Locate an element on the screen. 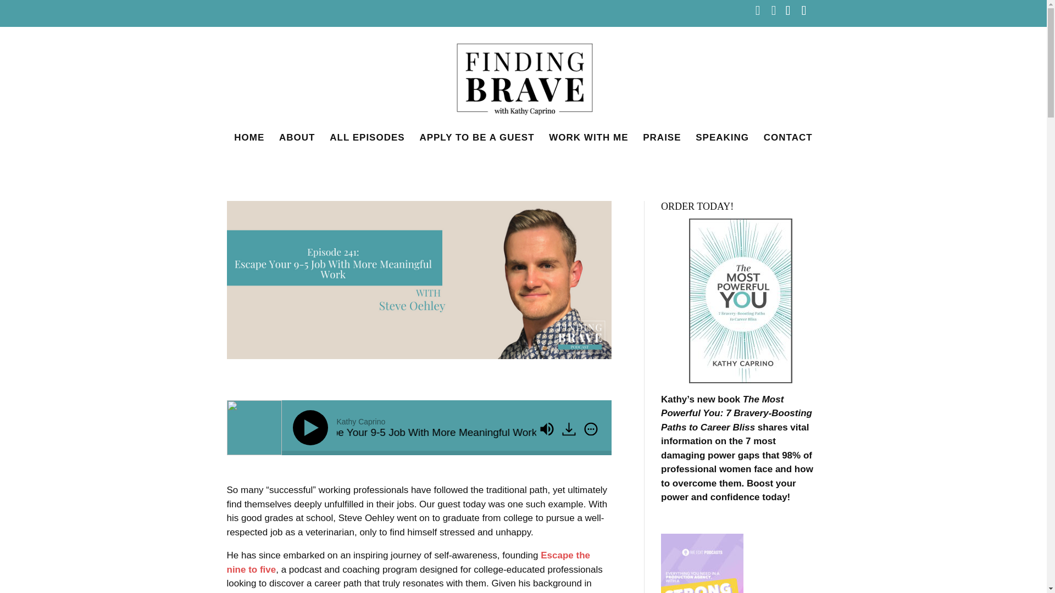  CONTACT is located at coordinates (788, 145).